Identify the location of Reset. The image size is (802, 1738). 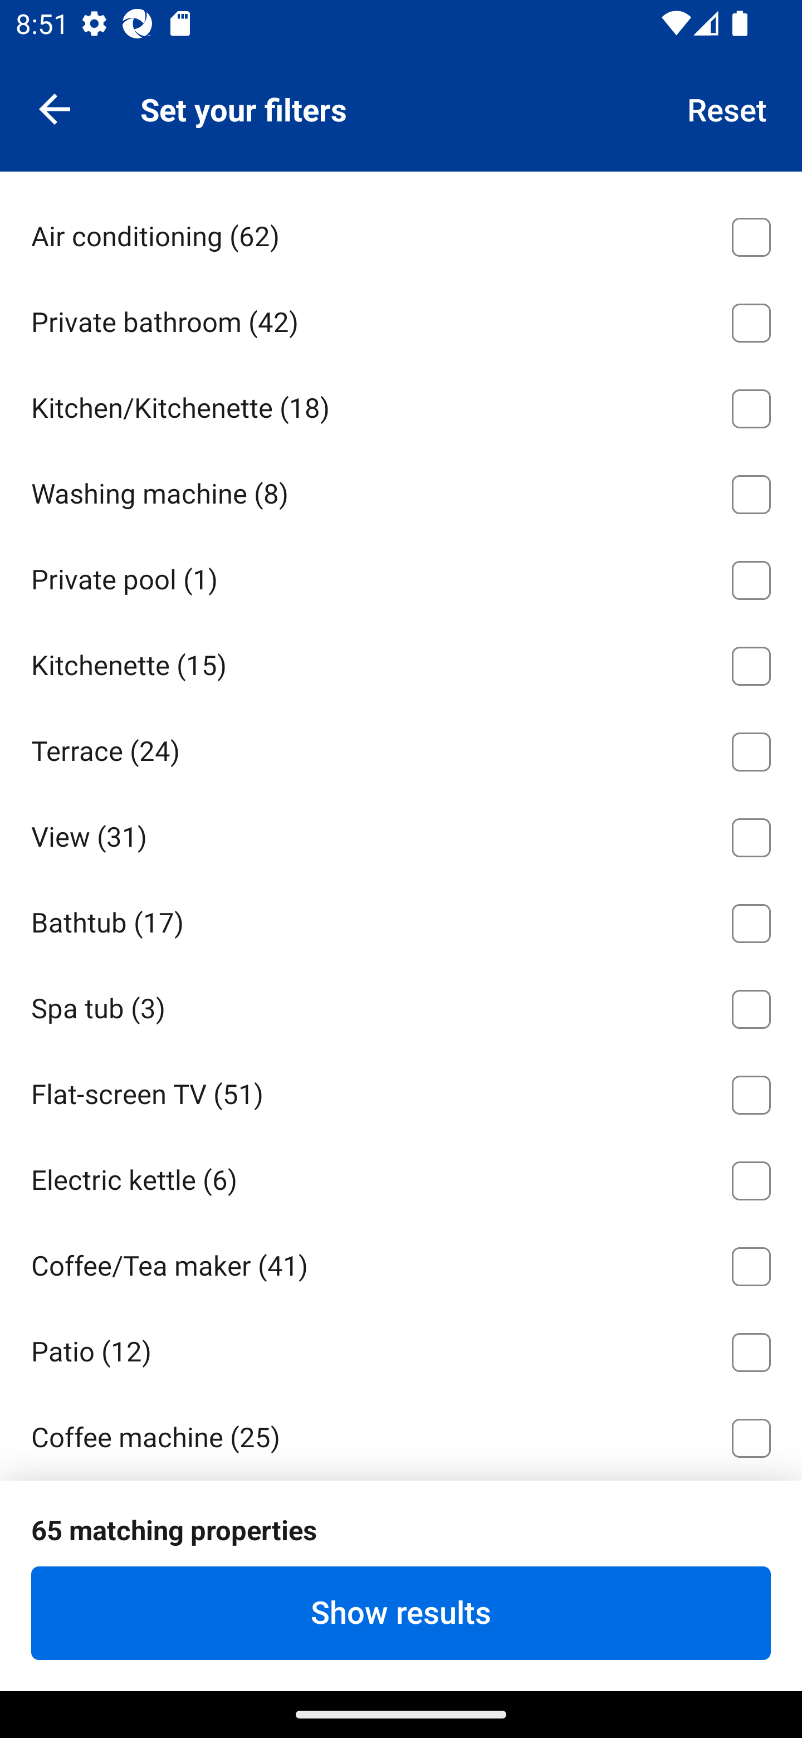
(727, 108).